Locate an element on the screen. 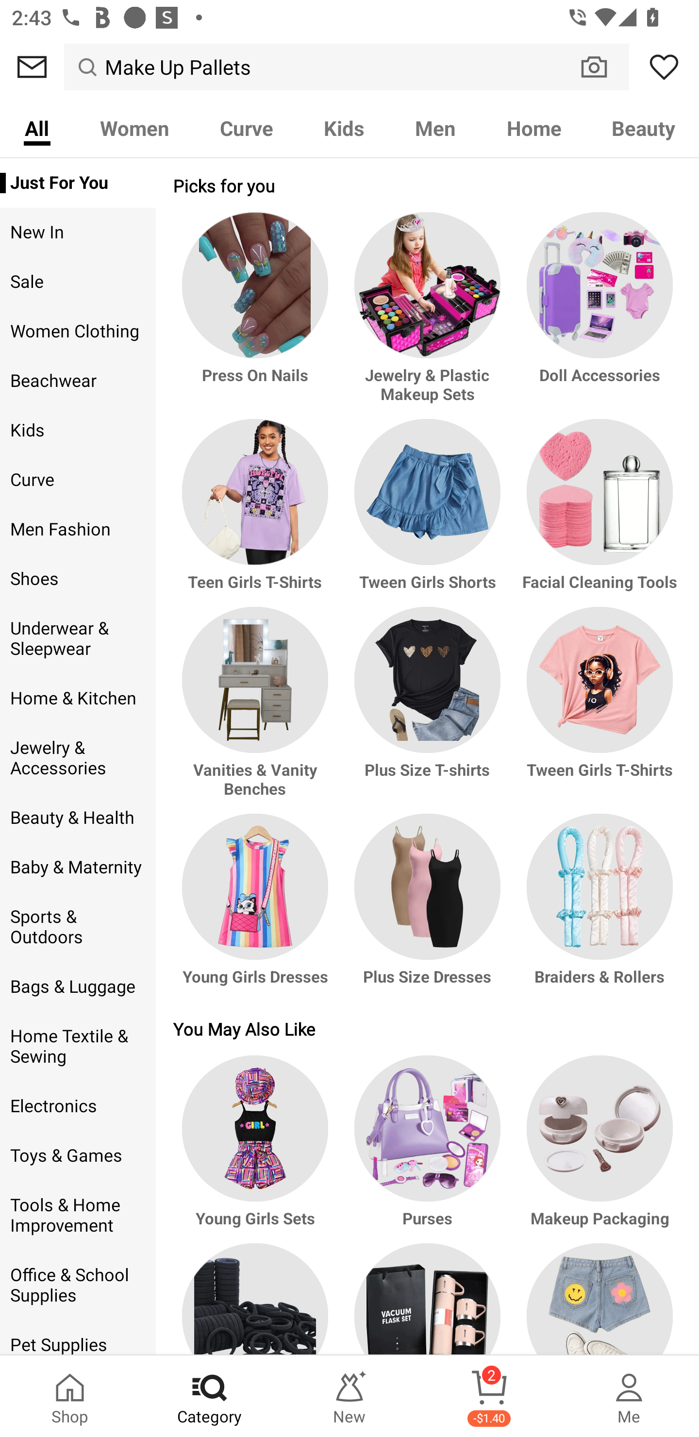 The height and width of the screenshot is (1437, 699). New In is located at coordinates (78, 233).